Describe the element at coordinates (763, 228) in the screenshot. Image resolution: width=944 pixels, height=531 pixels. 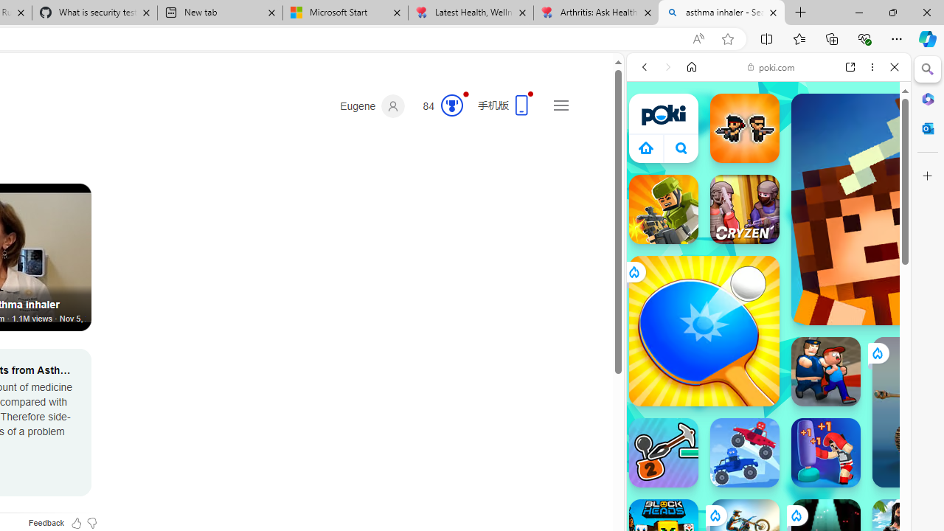
I see `Poki - Free Online Games - Play Now!` at that location.